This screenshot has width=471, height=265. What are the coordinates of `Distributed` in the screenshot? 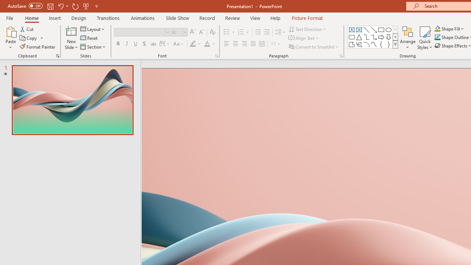 It's located at (262, 44).